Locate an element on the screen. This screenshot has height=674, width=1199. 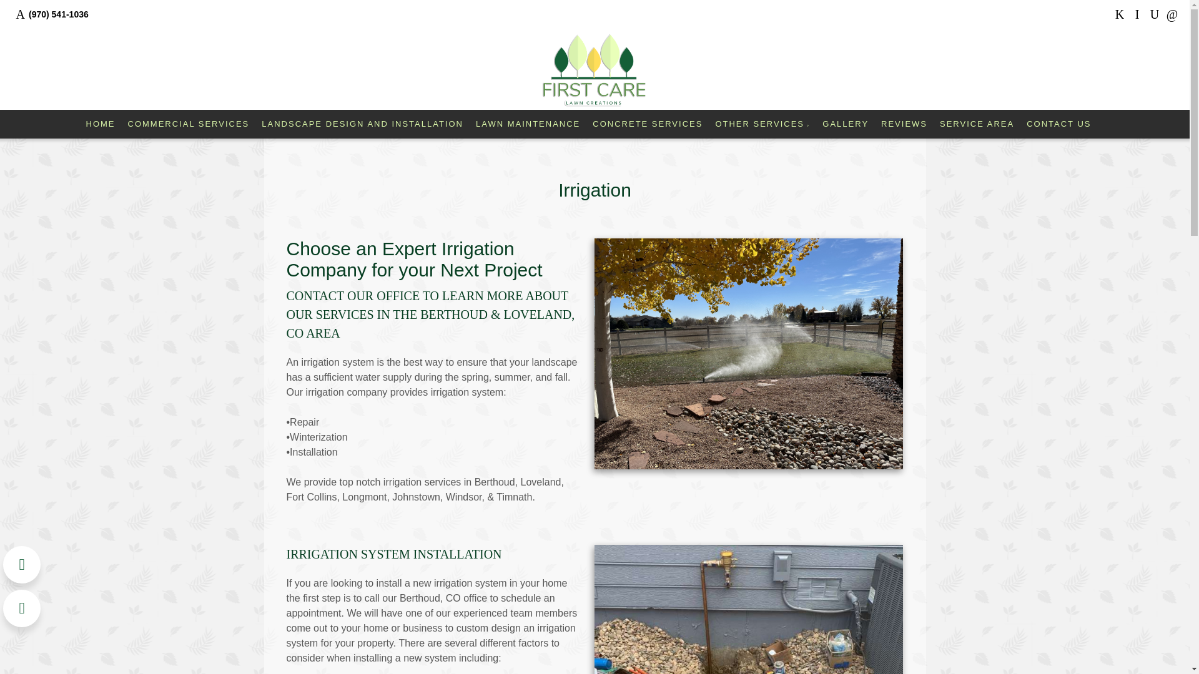
CONTACT US is located at coordinates (1058, 124).